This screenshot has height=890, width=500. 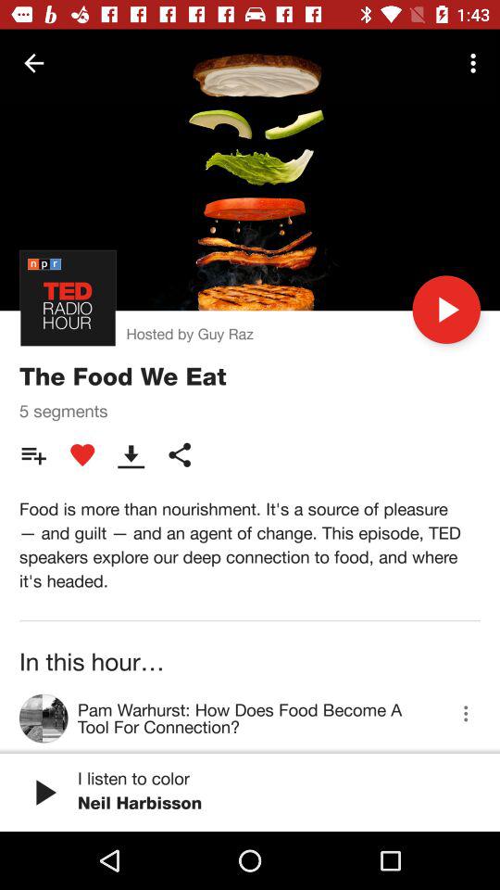 I want to click on open the icon at the top right corner, so click(x=476, y=63).